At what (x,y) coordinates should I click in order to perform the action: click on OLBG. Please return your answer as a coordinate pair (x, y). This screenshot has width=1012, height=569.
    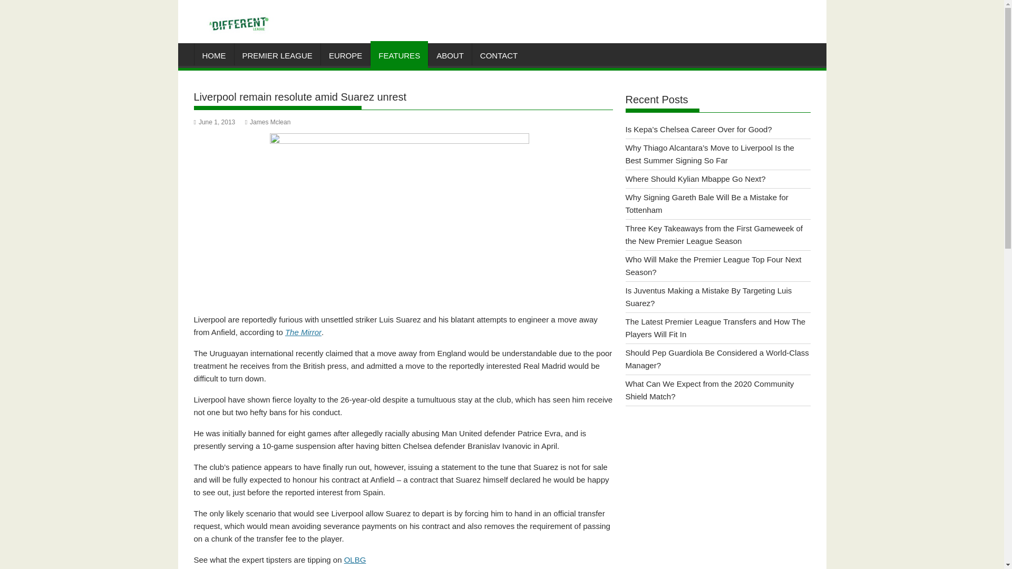
    Looking at the image, I should click on (355, 560).